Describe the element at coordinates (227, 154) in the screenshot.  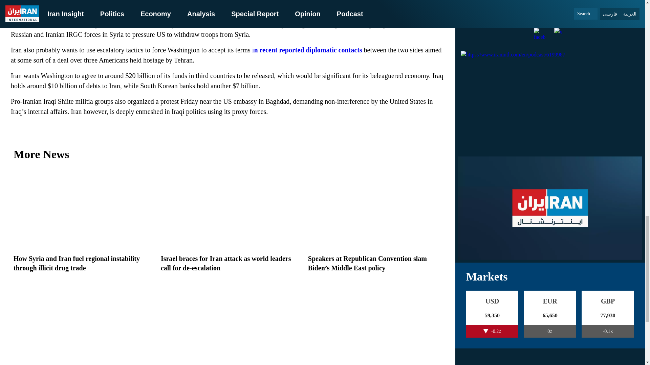
I see `More News` at that location.